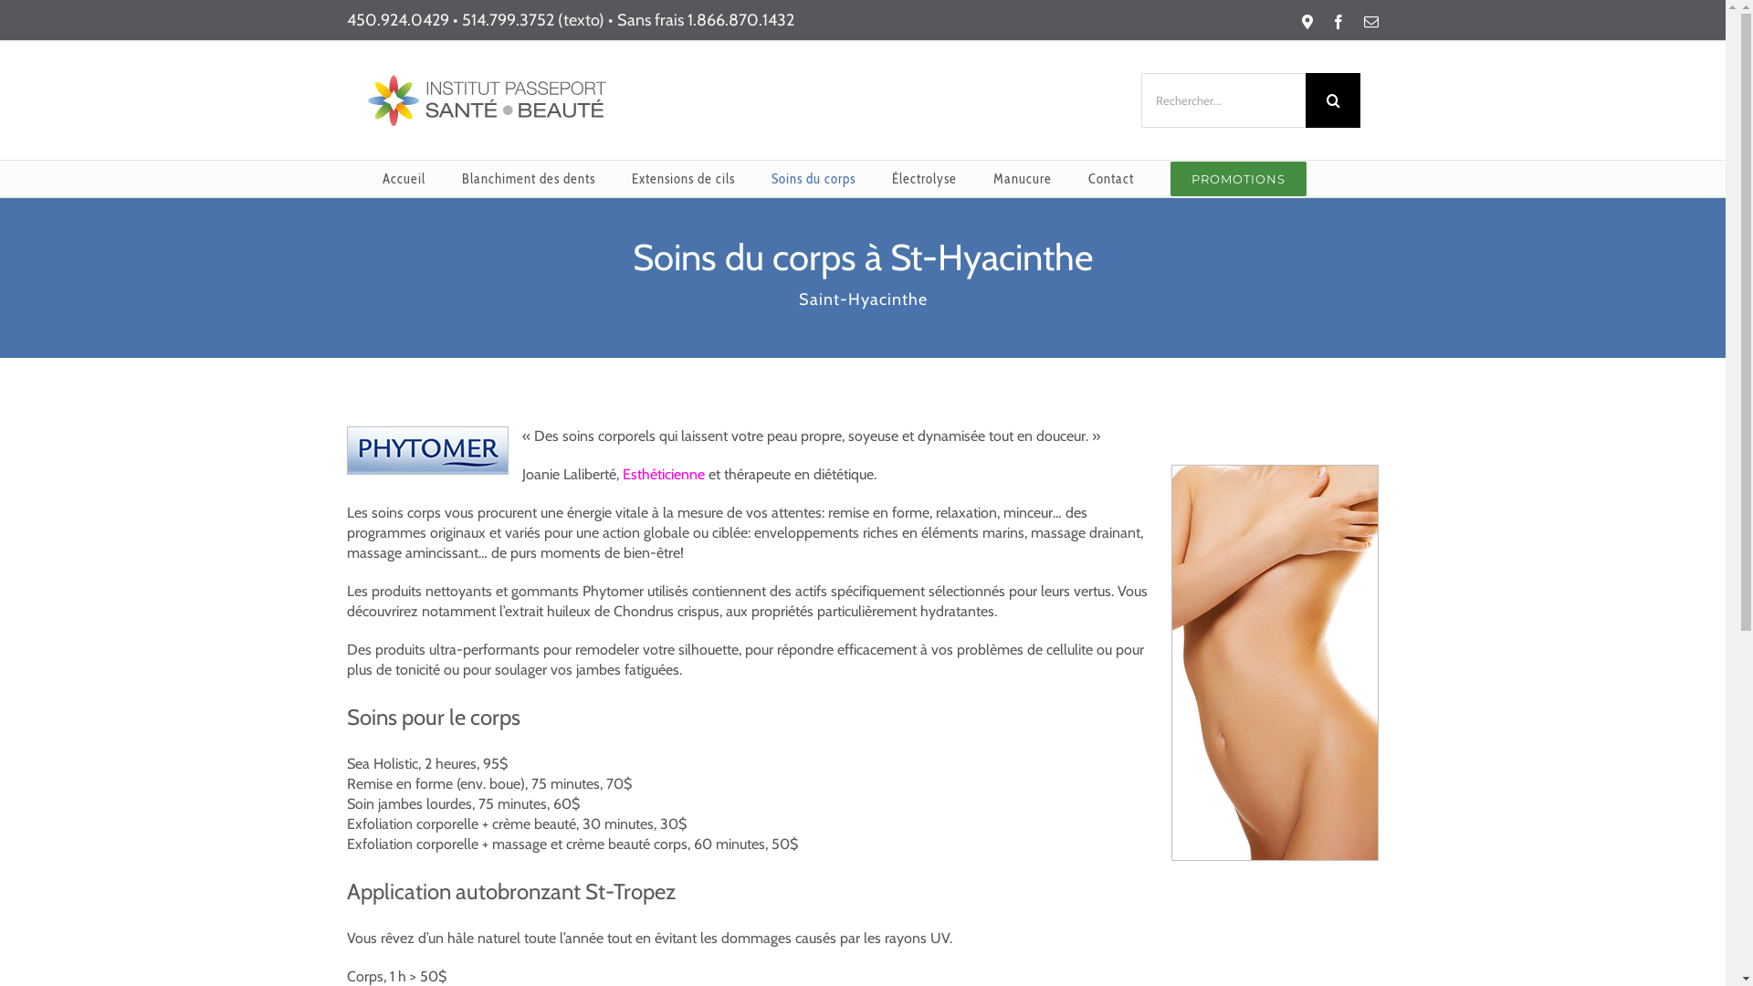 Image resolution: width=1753 pixels, height=986 pixels. What do you see at coordinates (1111, 179) in the screenshot?
I see `Contact` at bounding box center [1111, 179].